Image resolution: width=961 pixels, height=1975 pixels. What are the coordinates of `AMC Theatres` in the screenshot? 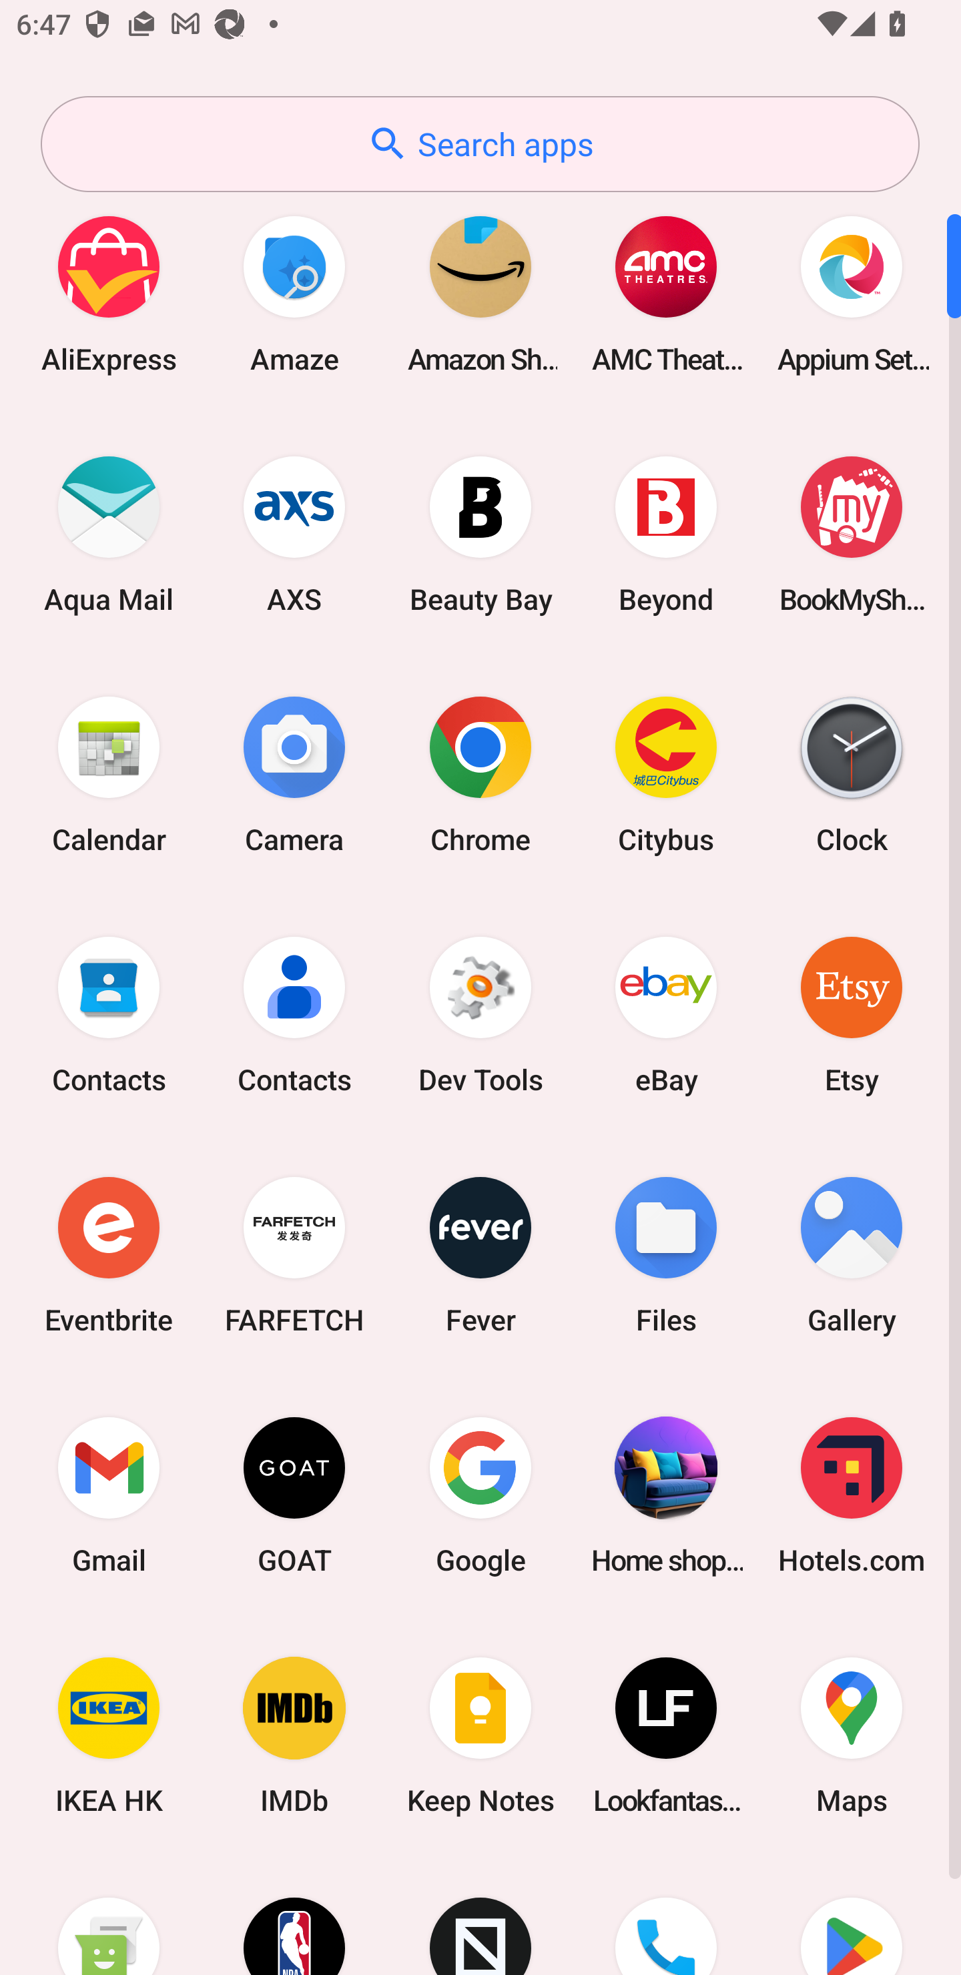 It's located at (666, 294).